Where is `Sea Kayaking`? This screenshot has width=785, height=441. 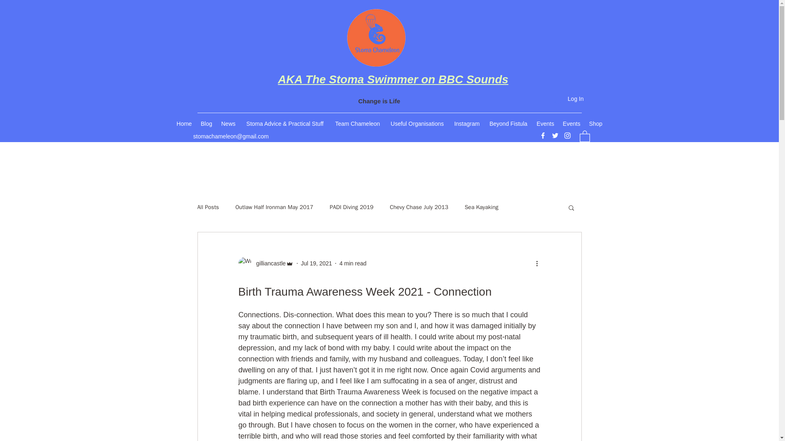
Sea Kayaking is located at coordinates (482, 207).